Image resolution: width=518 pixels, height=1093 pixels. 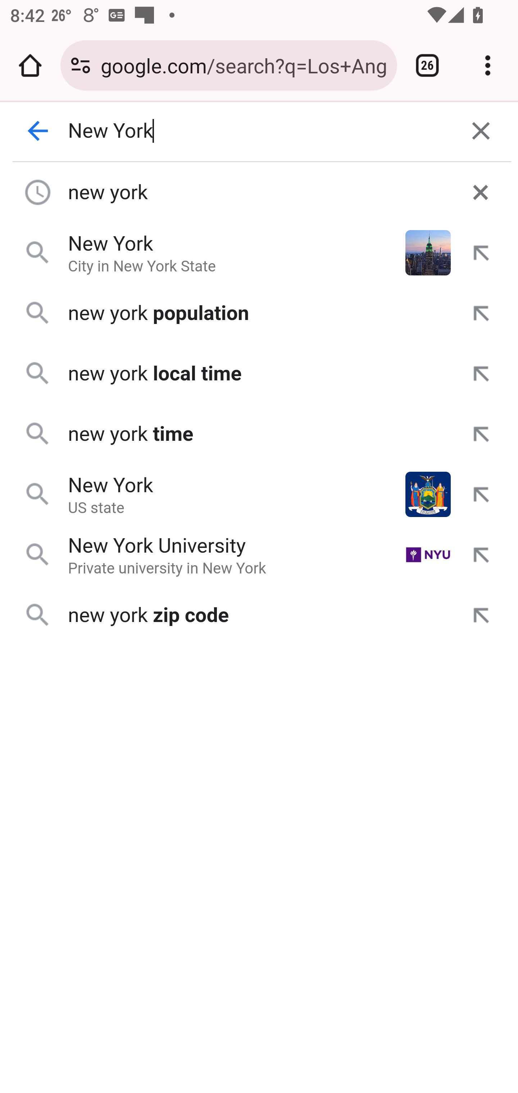 What do you see at coordinates (481, 192) in the screenshot?
I see `Delete` at bounding box center [481, 192].